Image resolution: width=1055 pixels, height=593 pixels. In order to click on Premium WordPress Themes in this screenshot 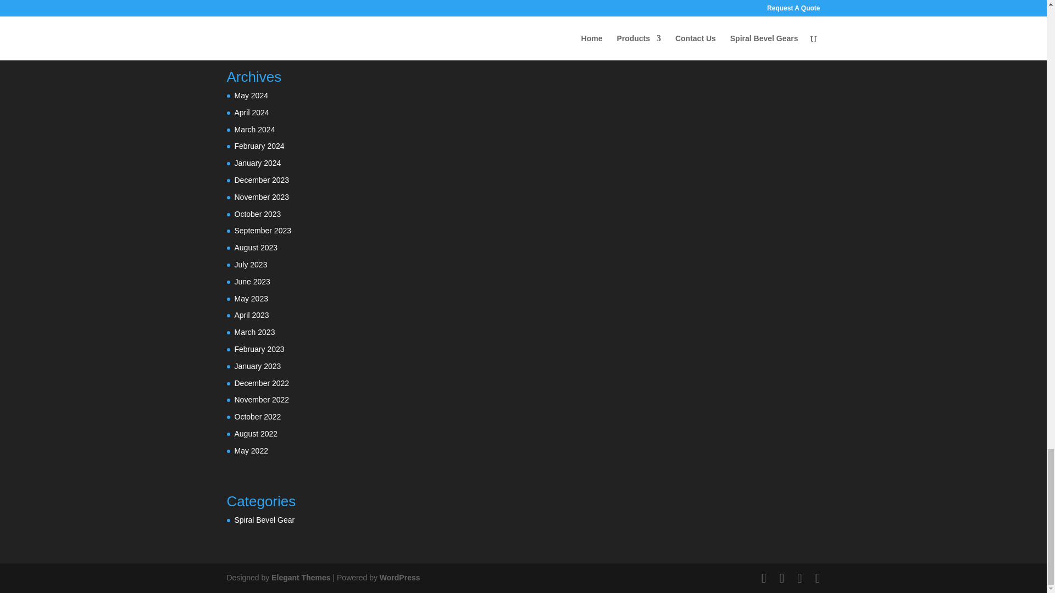, I will do `click(300, 578)`.